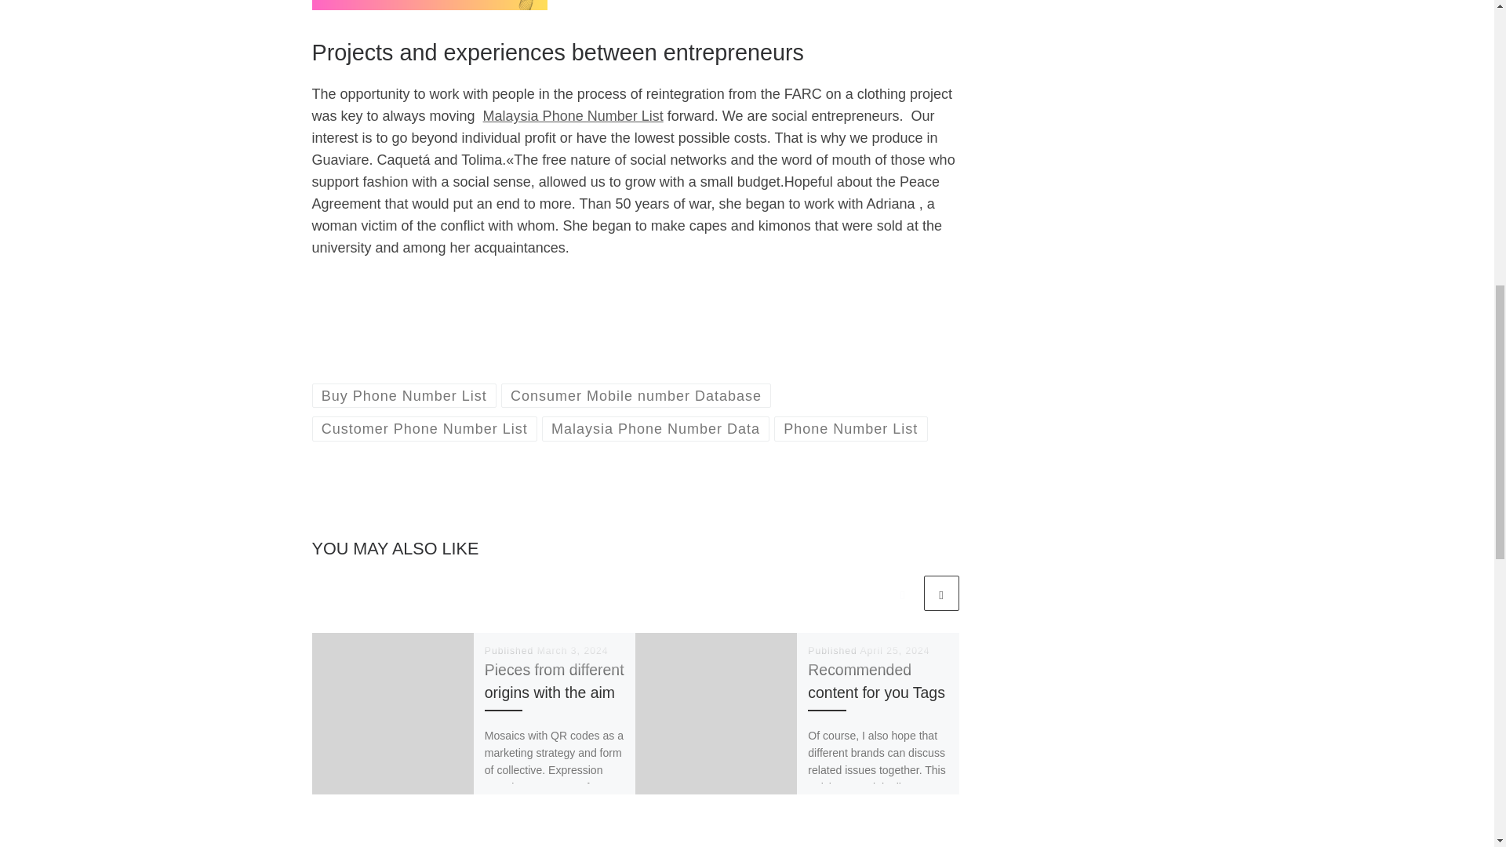 The width and height of the screenshot is (1506, 847). What do you see at coordinates (894, 651) in the screenshot?
I see `April 25, 2024` at bounding box center [894, 651].